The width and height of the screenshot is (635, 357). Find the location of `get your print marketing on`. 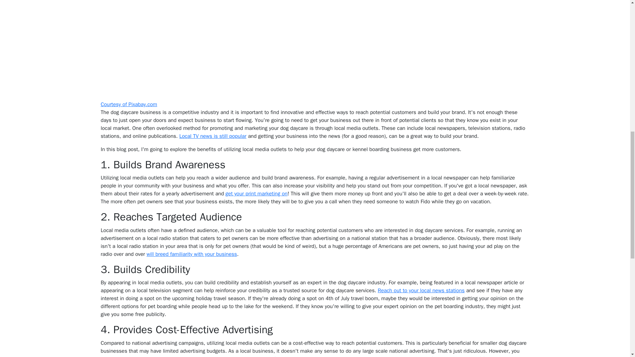

get your print marketing on is located at coordinates (256, 194).